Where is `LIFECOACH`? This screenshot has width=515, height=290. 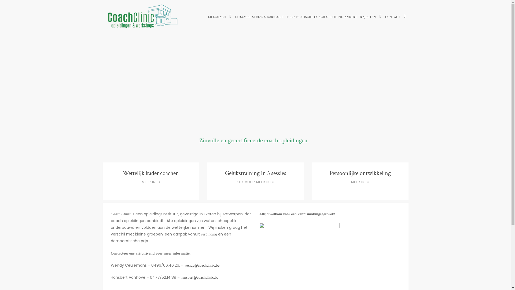
LIFECOACH is located at coordinates (217, 17).